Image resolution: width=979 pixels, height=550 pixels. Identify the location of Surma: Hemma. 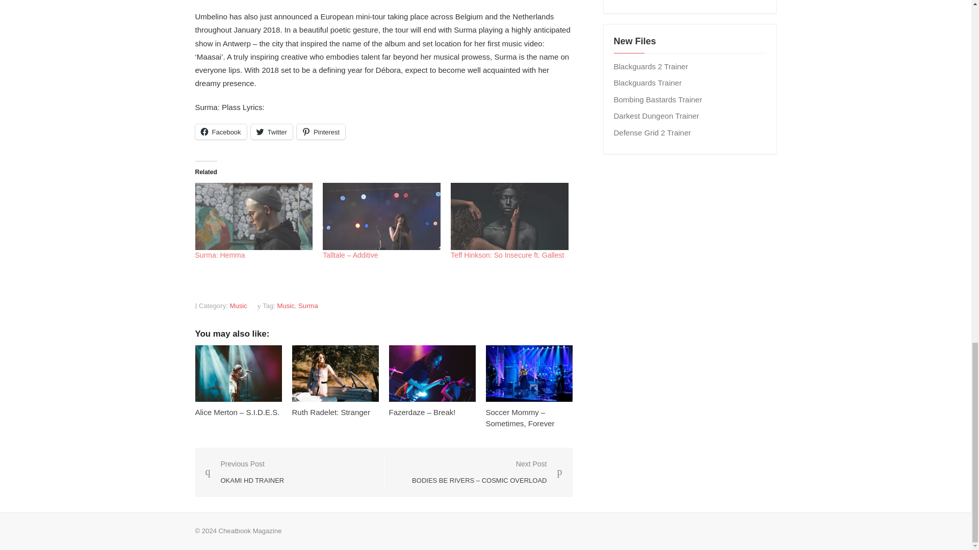
(220, 255).